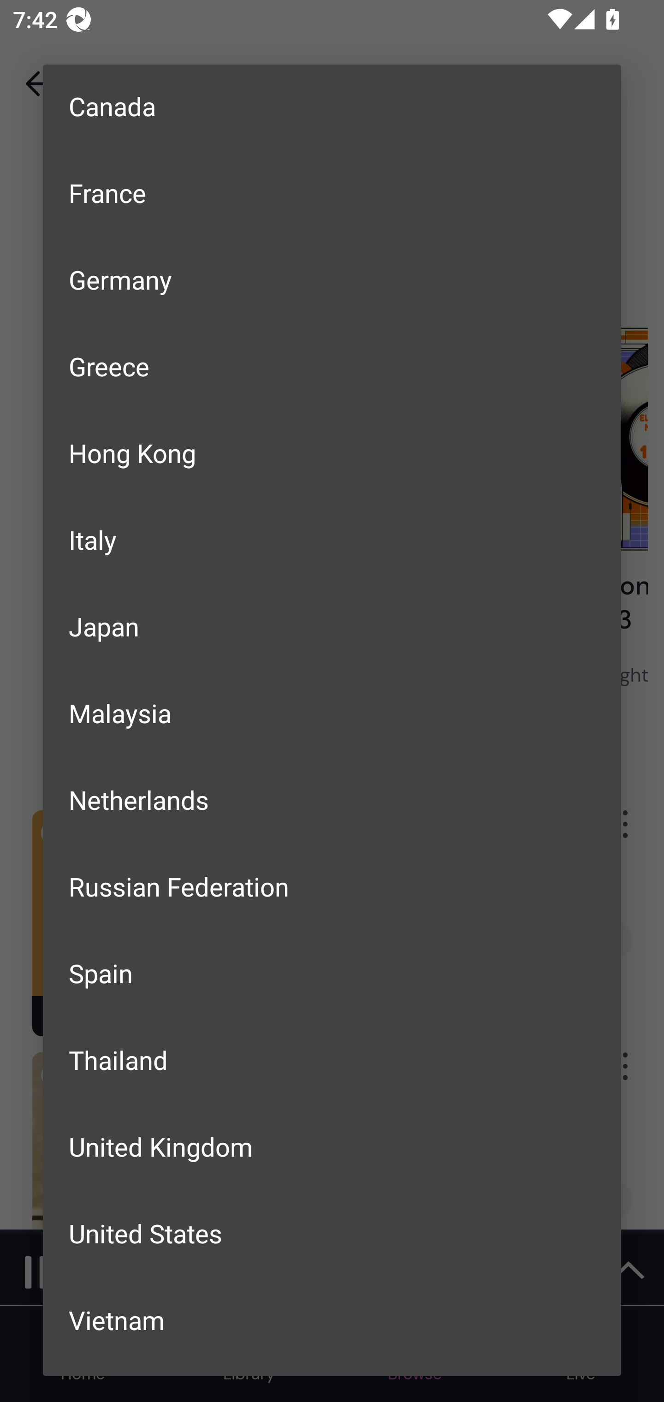 This screenshot has width=664, height=1402. What do you see at coordinates (332, 1320) in the screenshot?
I see `Vietnam` at bounding box center [332, 1320].